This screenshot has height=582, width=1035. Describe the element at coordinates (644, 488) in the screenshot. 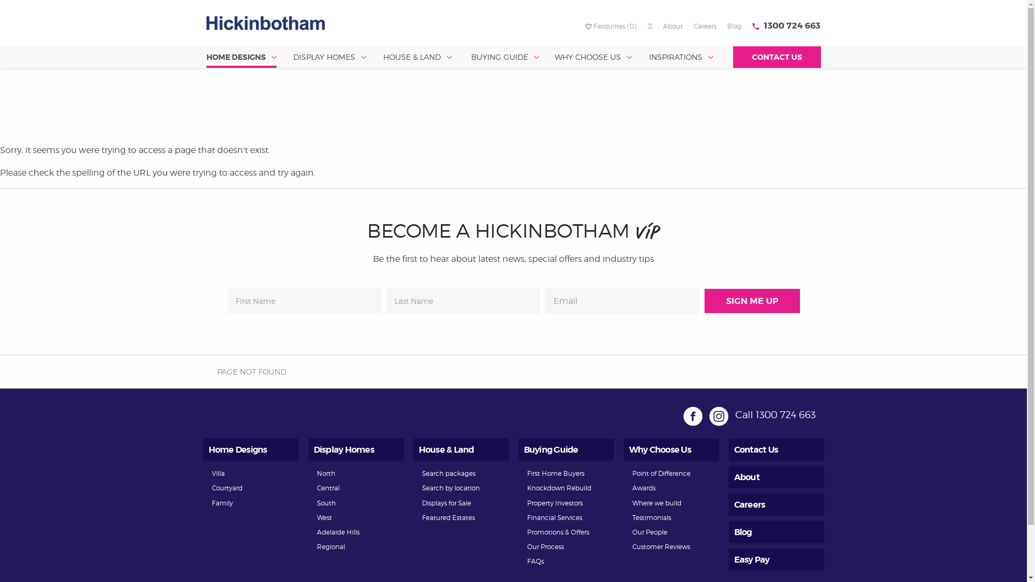

I see `Awards` at that location.